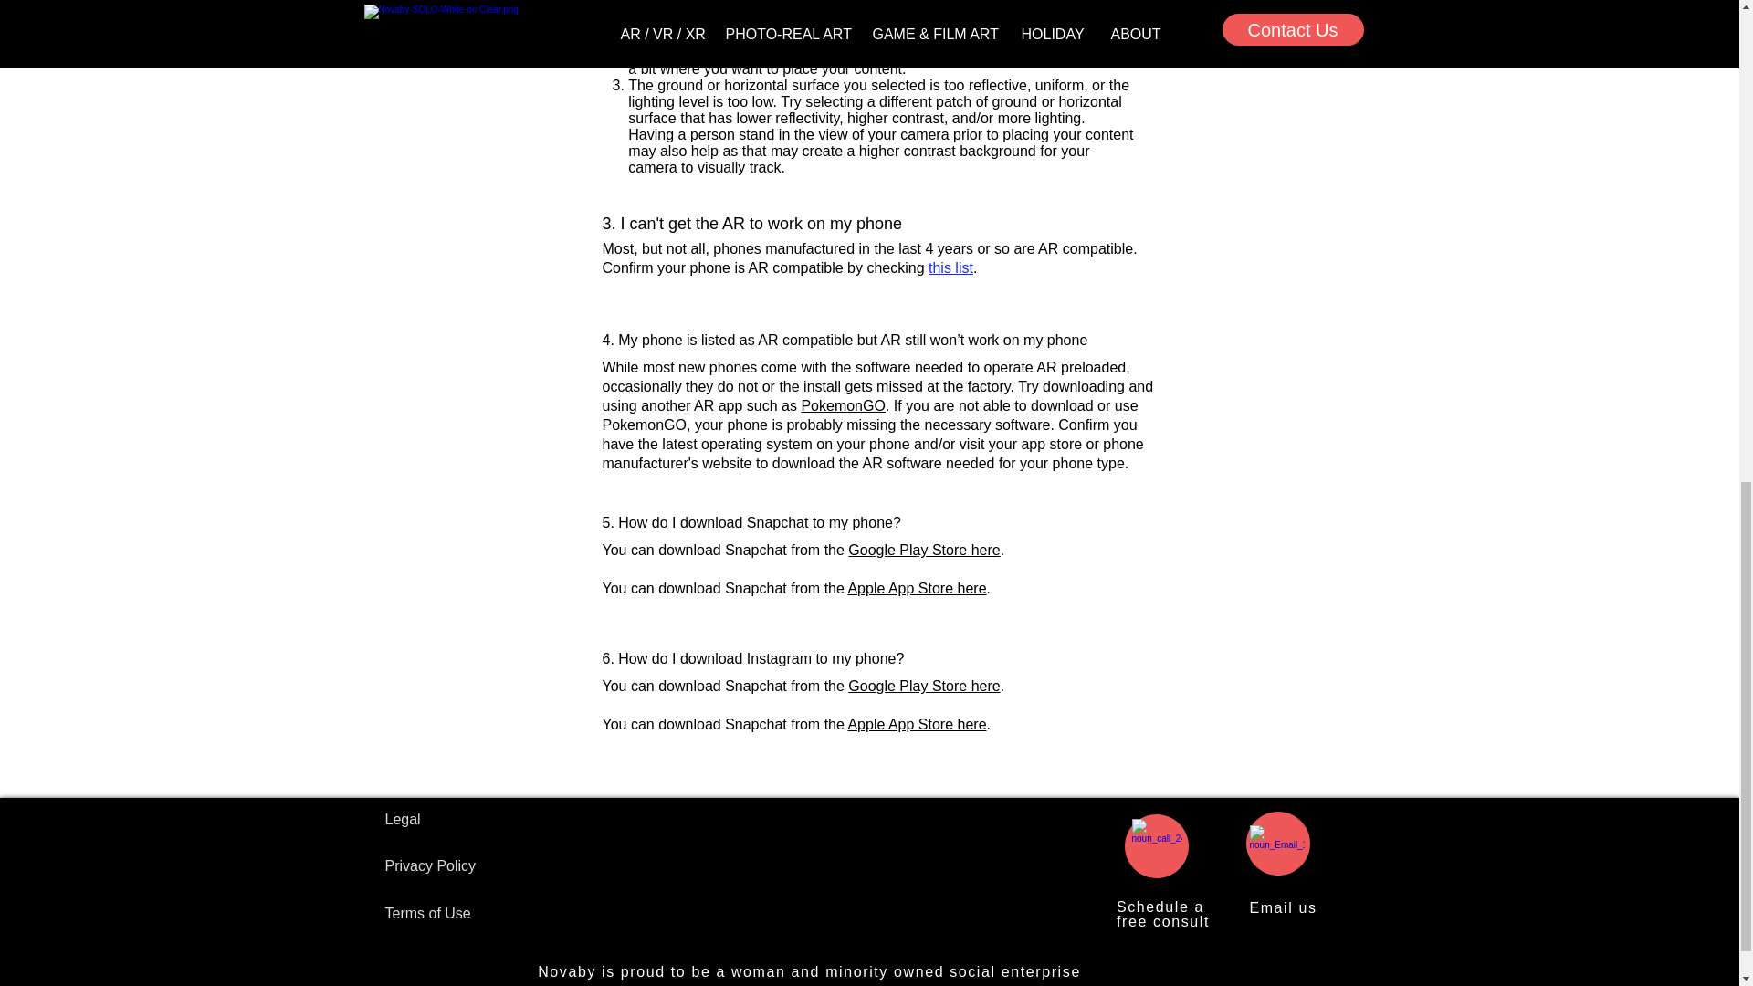  What do you see at coordinates (431, 865) in the screenshot?
I see `PokemonGO` at bounding box center [431, 865].